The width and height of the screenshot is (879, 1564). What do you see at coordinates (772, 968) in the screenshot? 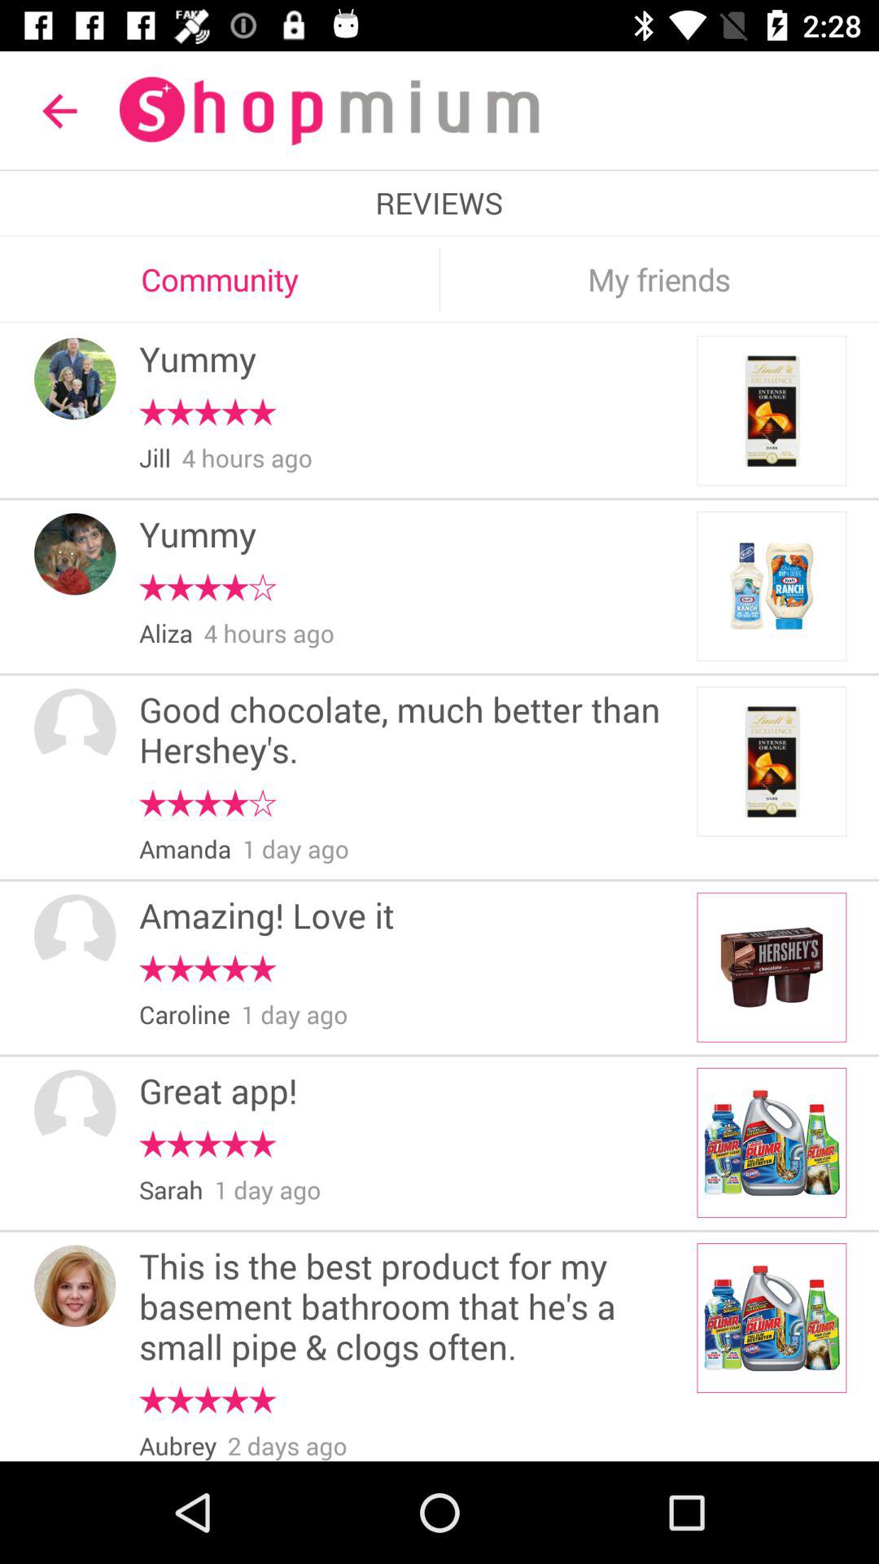
I see `select the hersheys` at bounding box center [772, 968].